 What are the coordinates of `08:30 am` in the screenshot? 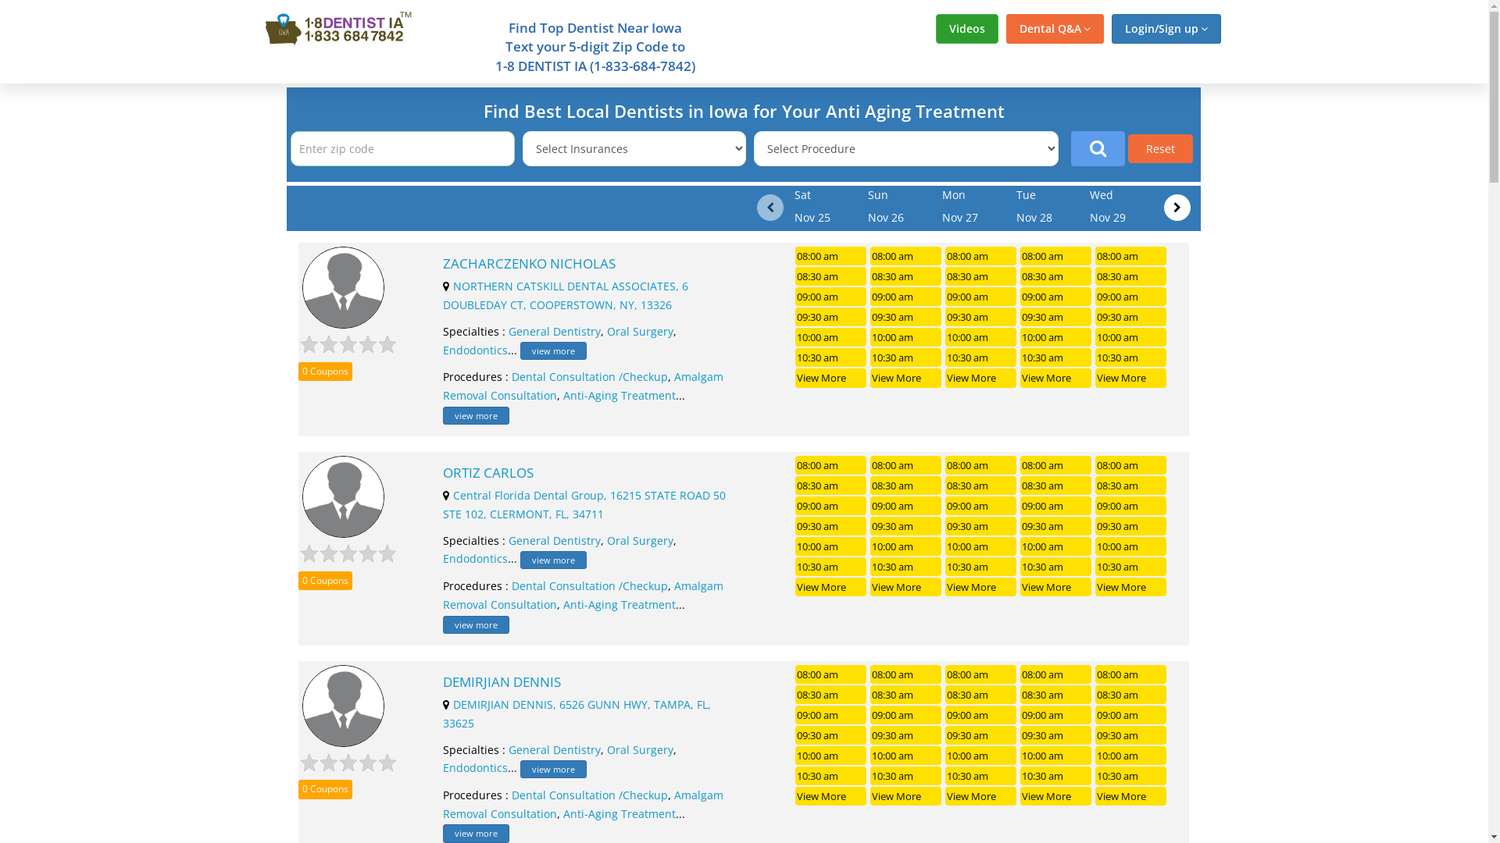 It's located at (1131, 276).